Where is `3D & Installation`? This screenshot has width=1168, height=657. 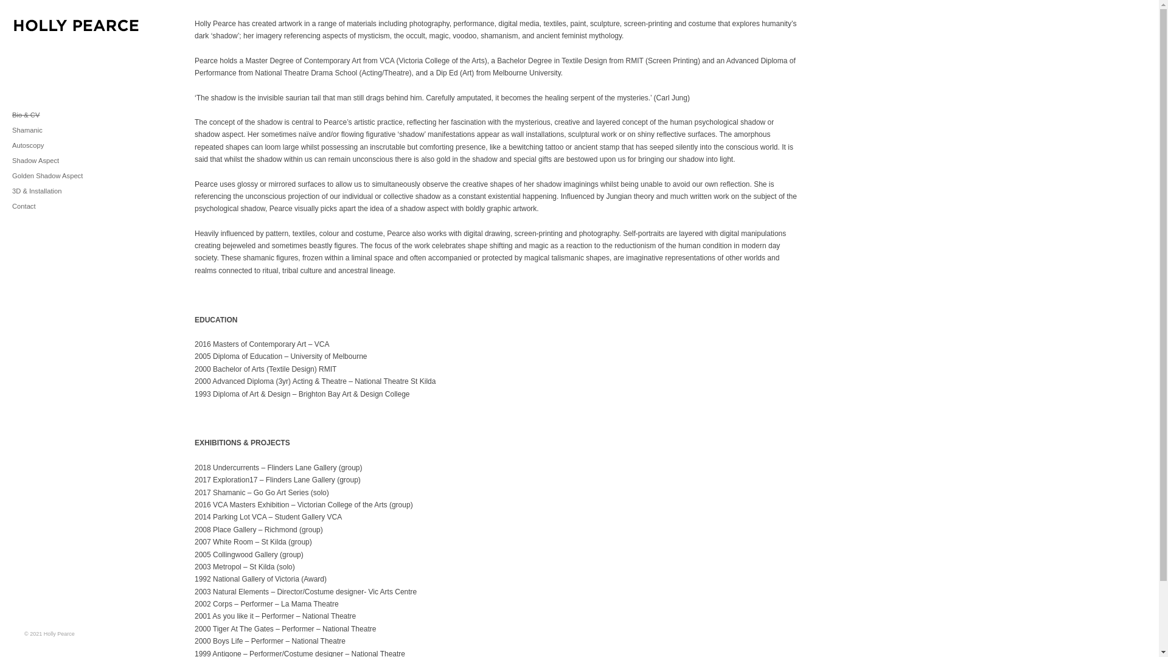
3D & Installation is located at coordinates (76, 191).